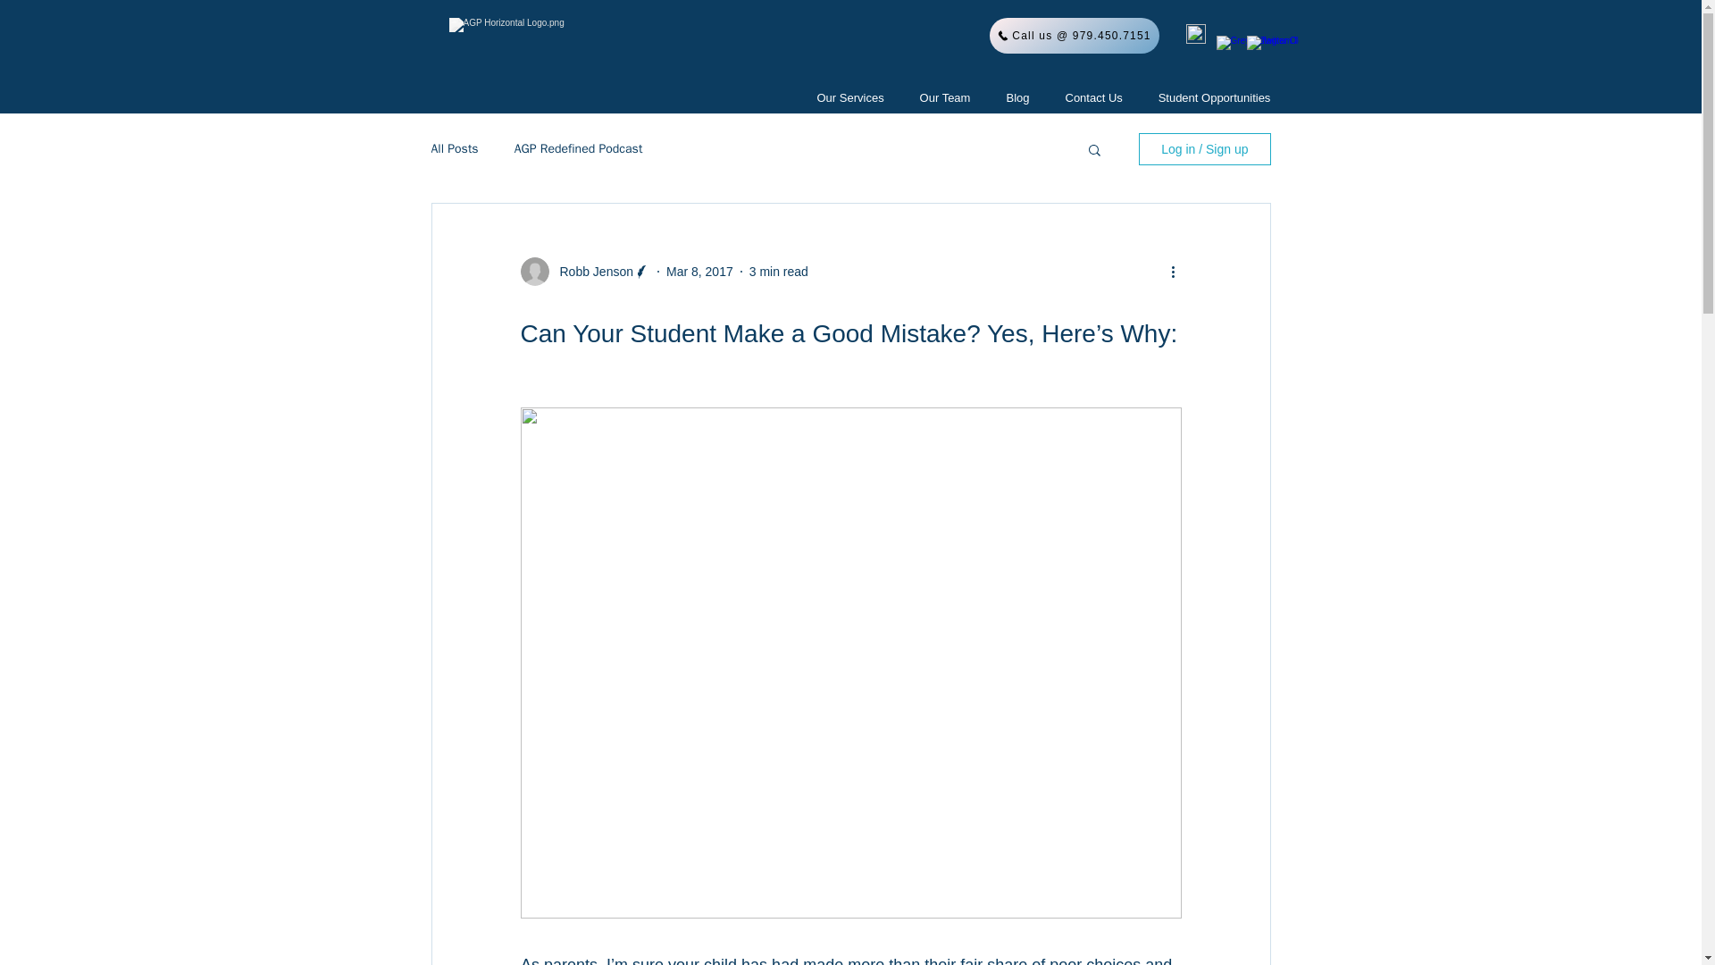 The width and height of the screenshot is (1715, 965). Describe the element at coordinates (779, 272) in the screenshot. I see `3 min read` at that location.